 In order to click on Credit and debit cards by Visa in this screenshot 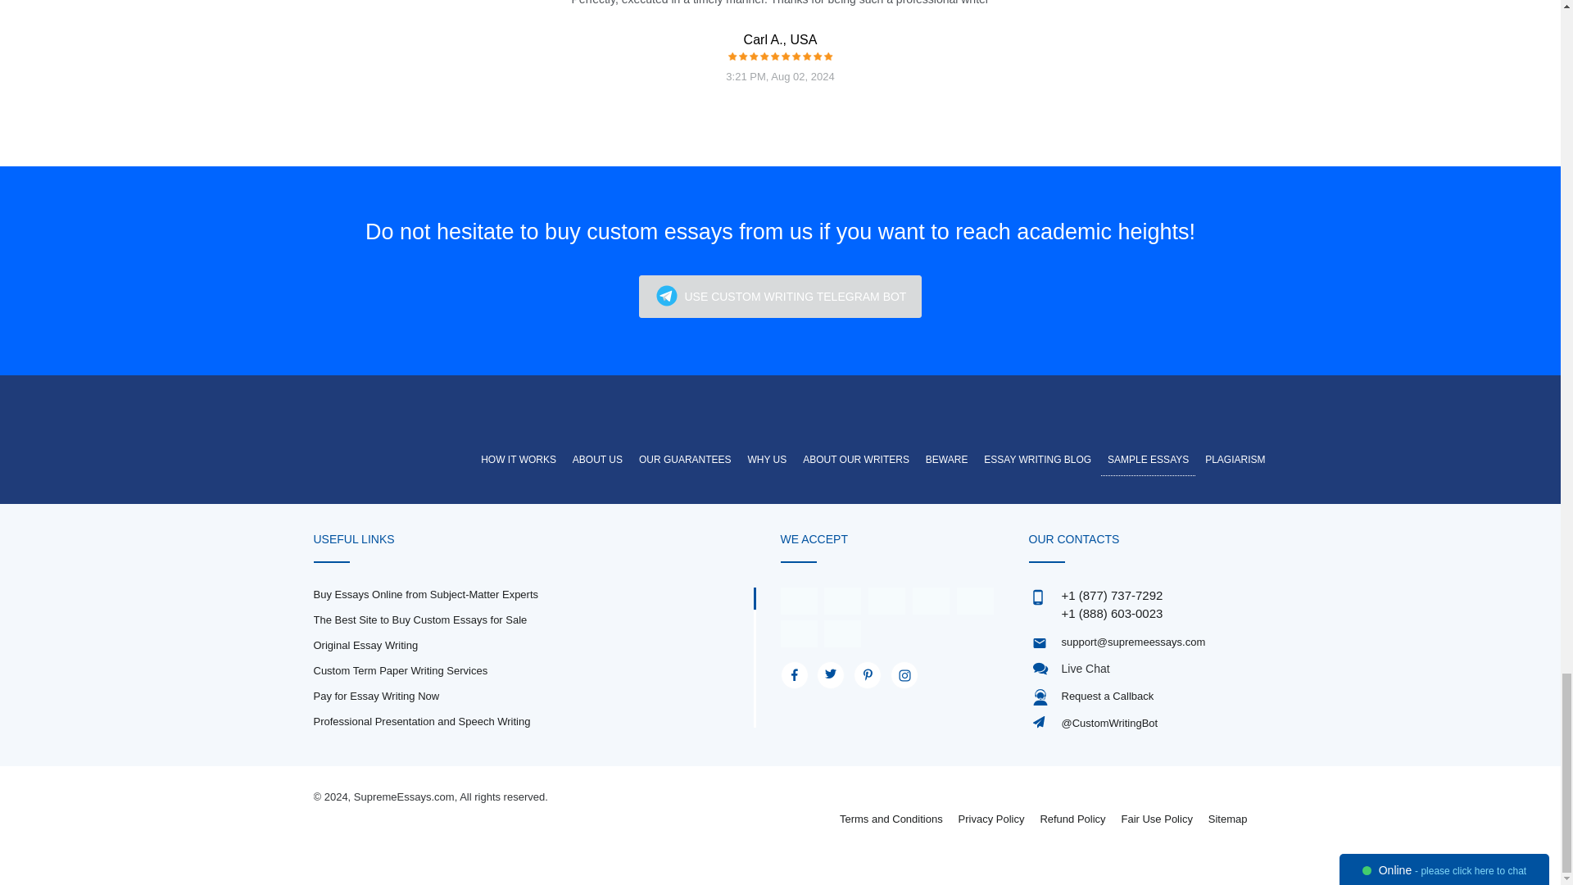, I will do `click(798, 600)`.